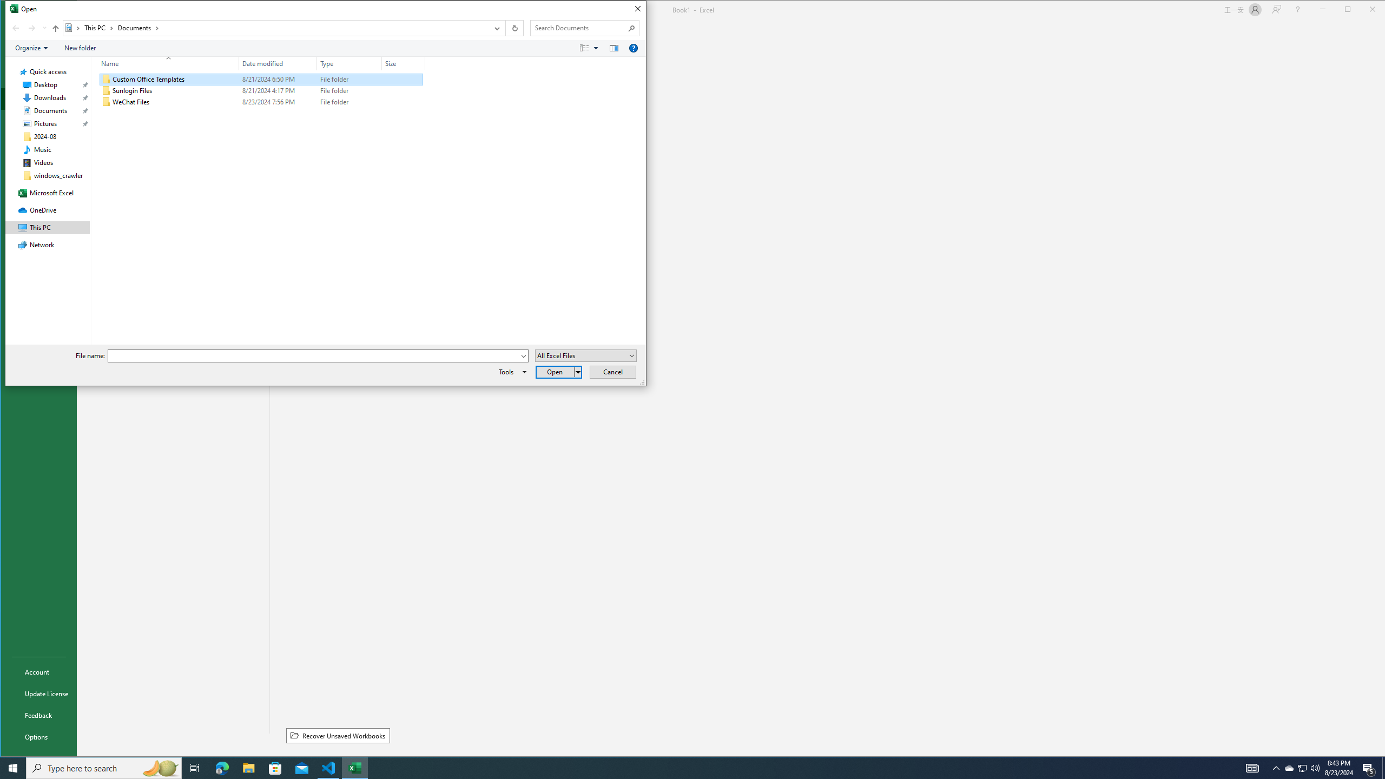 The width and height of the screenshot is (1385, 779). I want to click on Show desktop, so click(1383, 768).